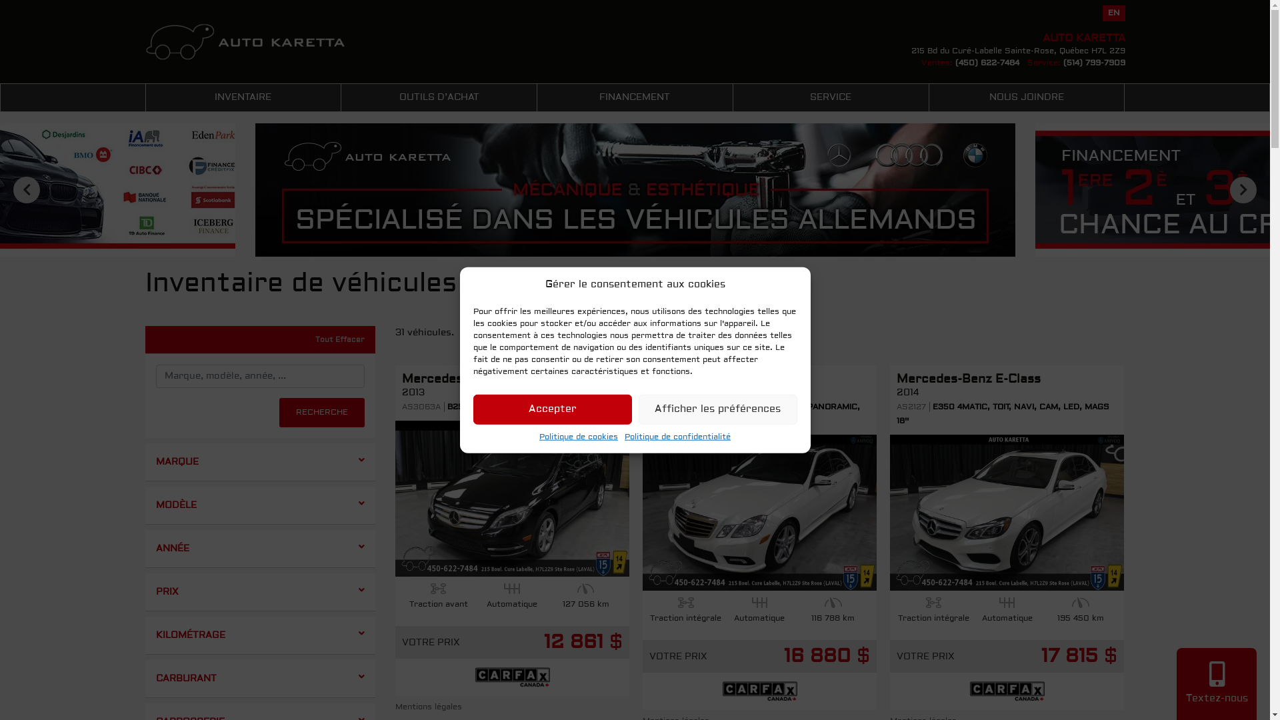 This screenshot has height=720, width=1280. What do you see at coordinates (1114, 13) in the screenshot?
I see `EN` at bounding box center [1114, 13].